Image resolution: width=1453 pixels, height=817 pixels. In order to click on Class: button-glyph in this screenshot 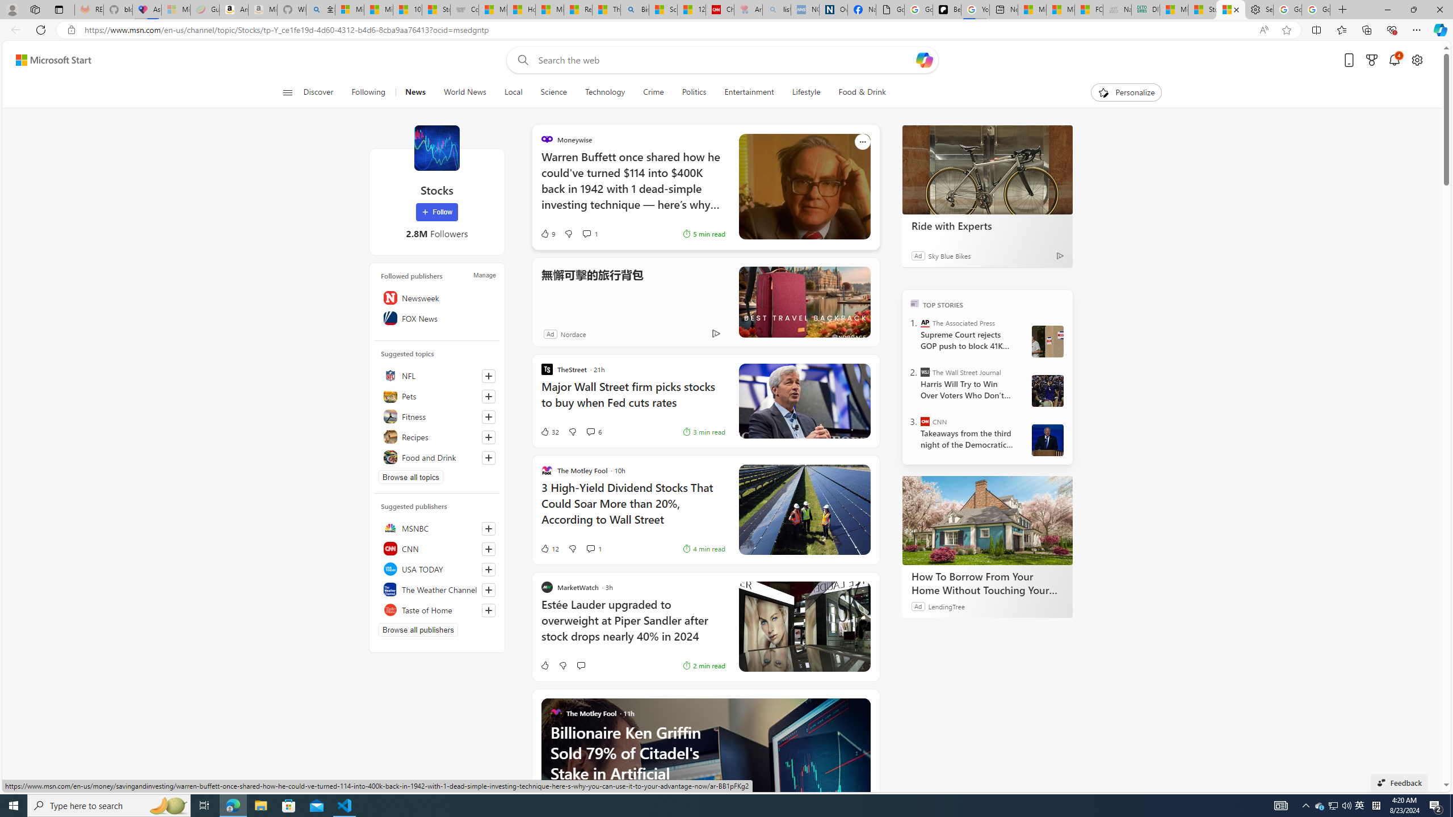, I will do `click(287, 92)`.